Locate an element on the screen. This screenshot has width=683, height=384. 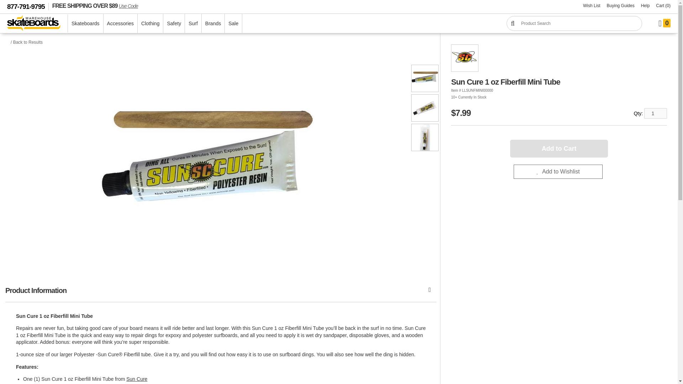
Contact Warehouse Skateboards Customer Service is located at coordinates (645, 6).